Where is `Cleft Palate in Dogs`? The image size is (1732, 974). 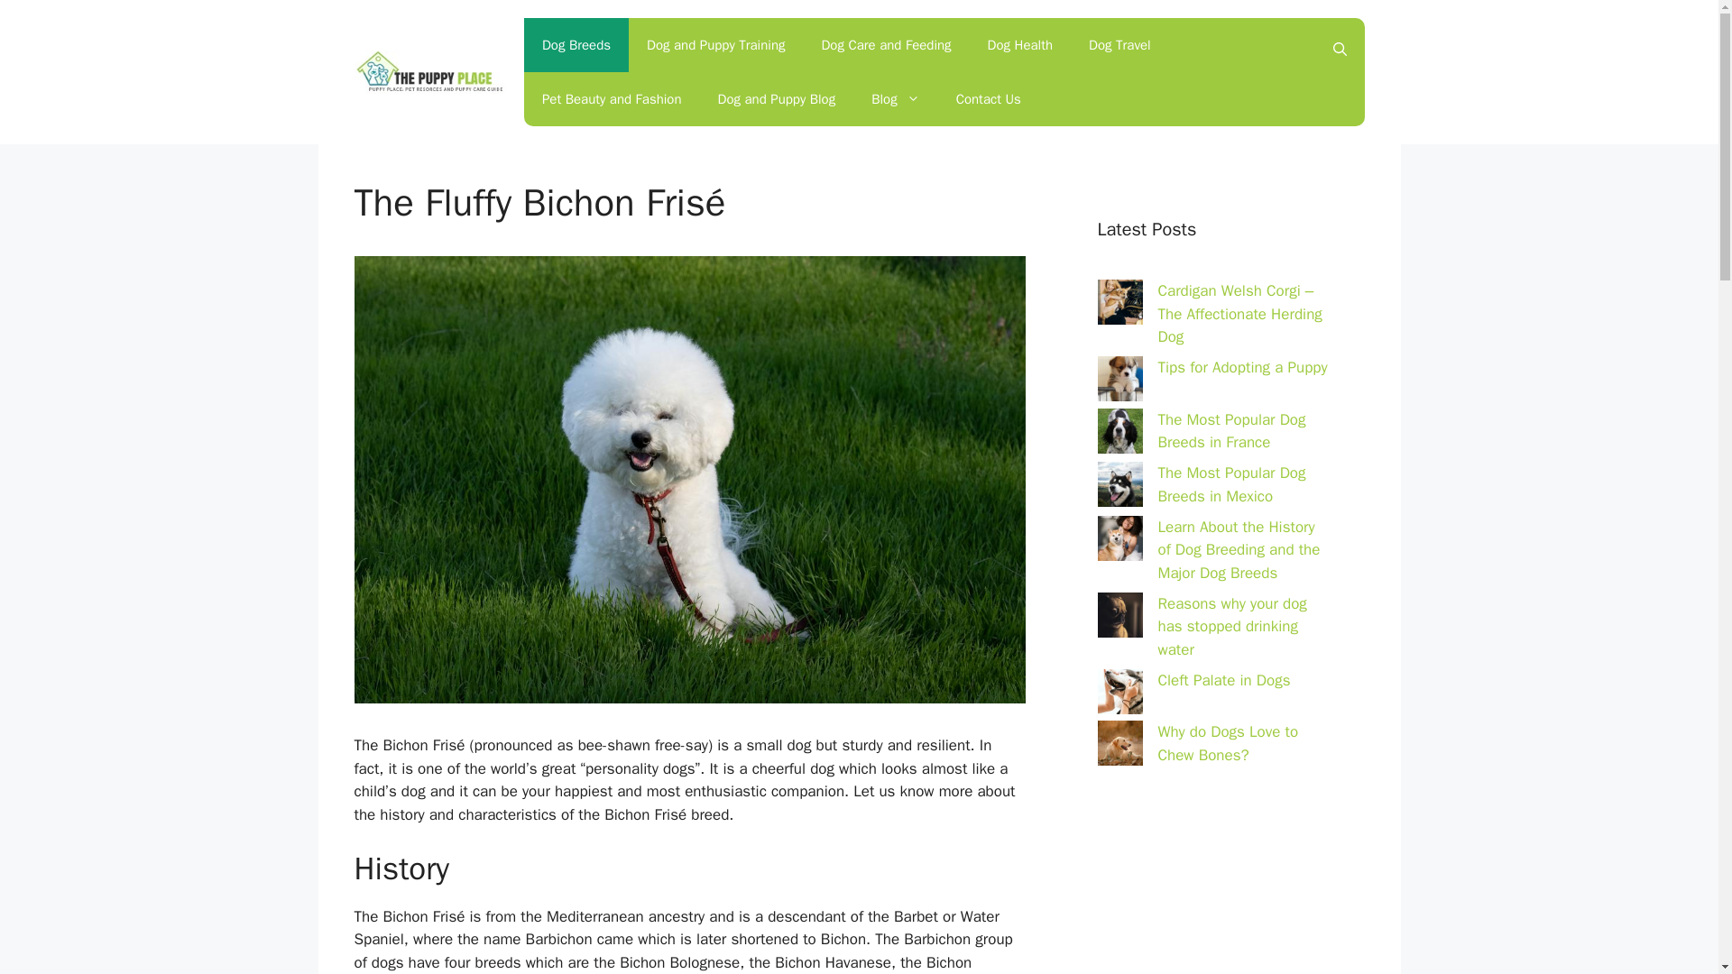
Cleft Palate in Dogs is located at coordinates (1224, 680).